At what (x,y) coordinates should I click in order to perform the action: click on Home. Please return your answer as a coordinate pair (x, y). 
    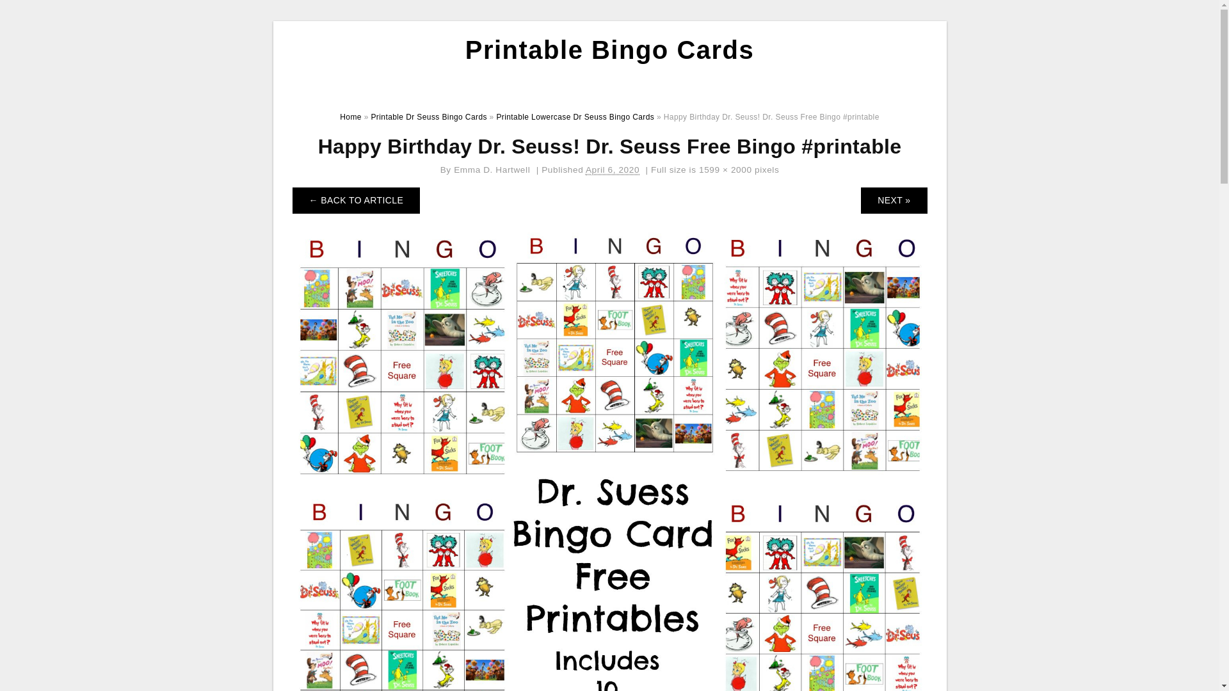
    Looking at the image, I should click on (351, 117).